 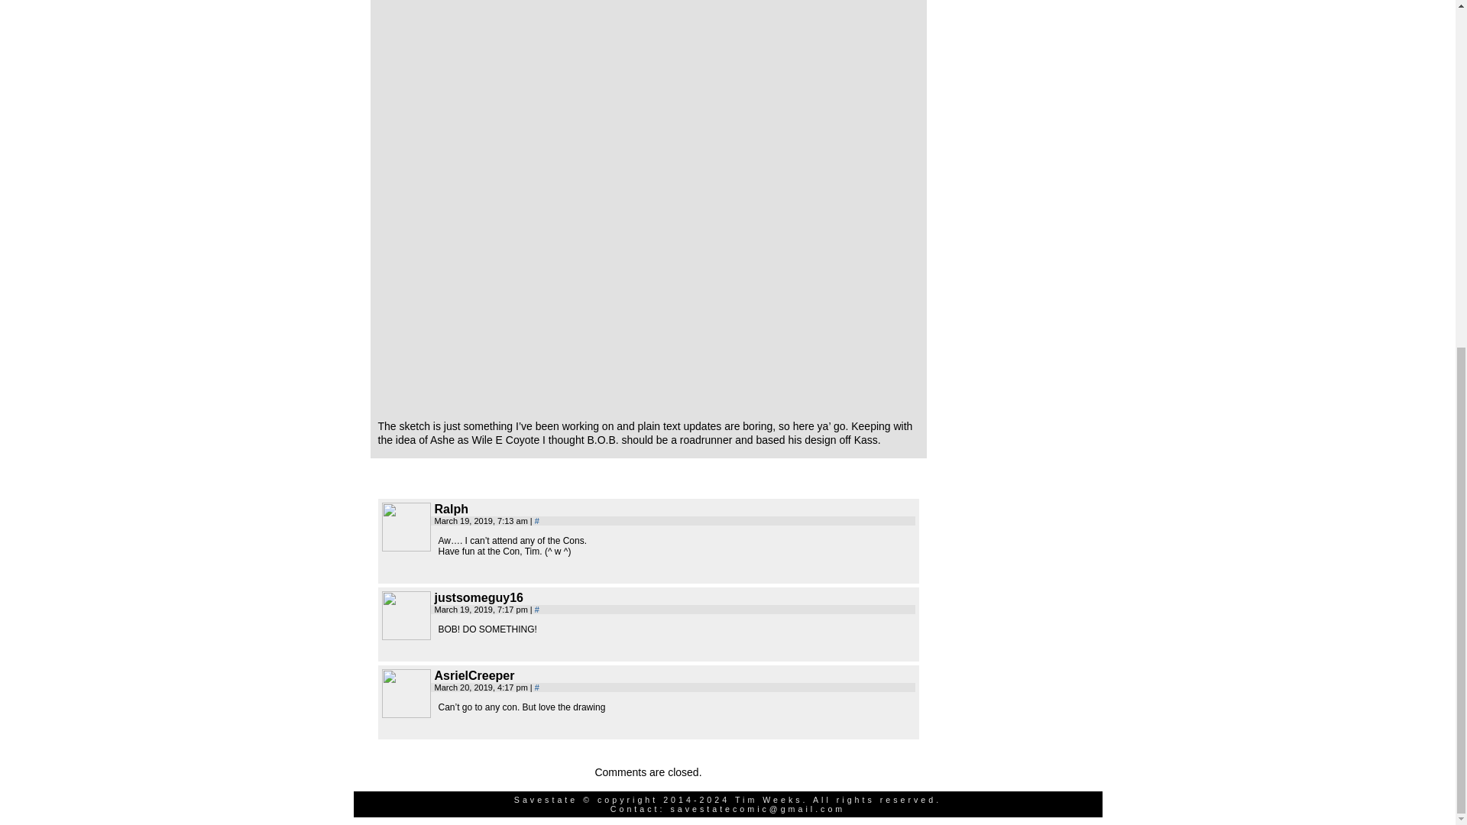 I want to click on Tuesday, March 19th 2019, 7:13am, so click(x=481, y=521).